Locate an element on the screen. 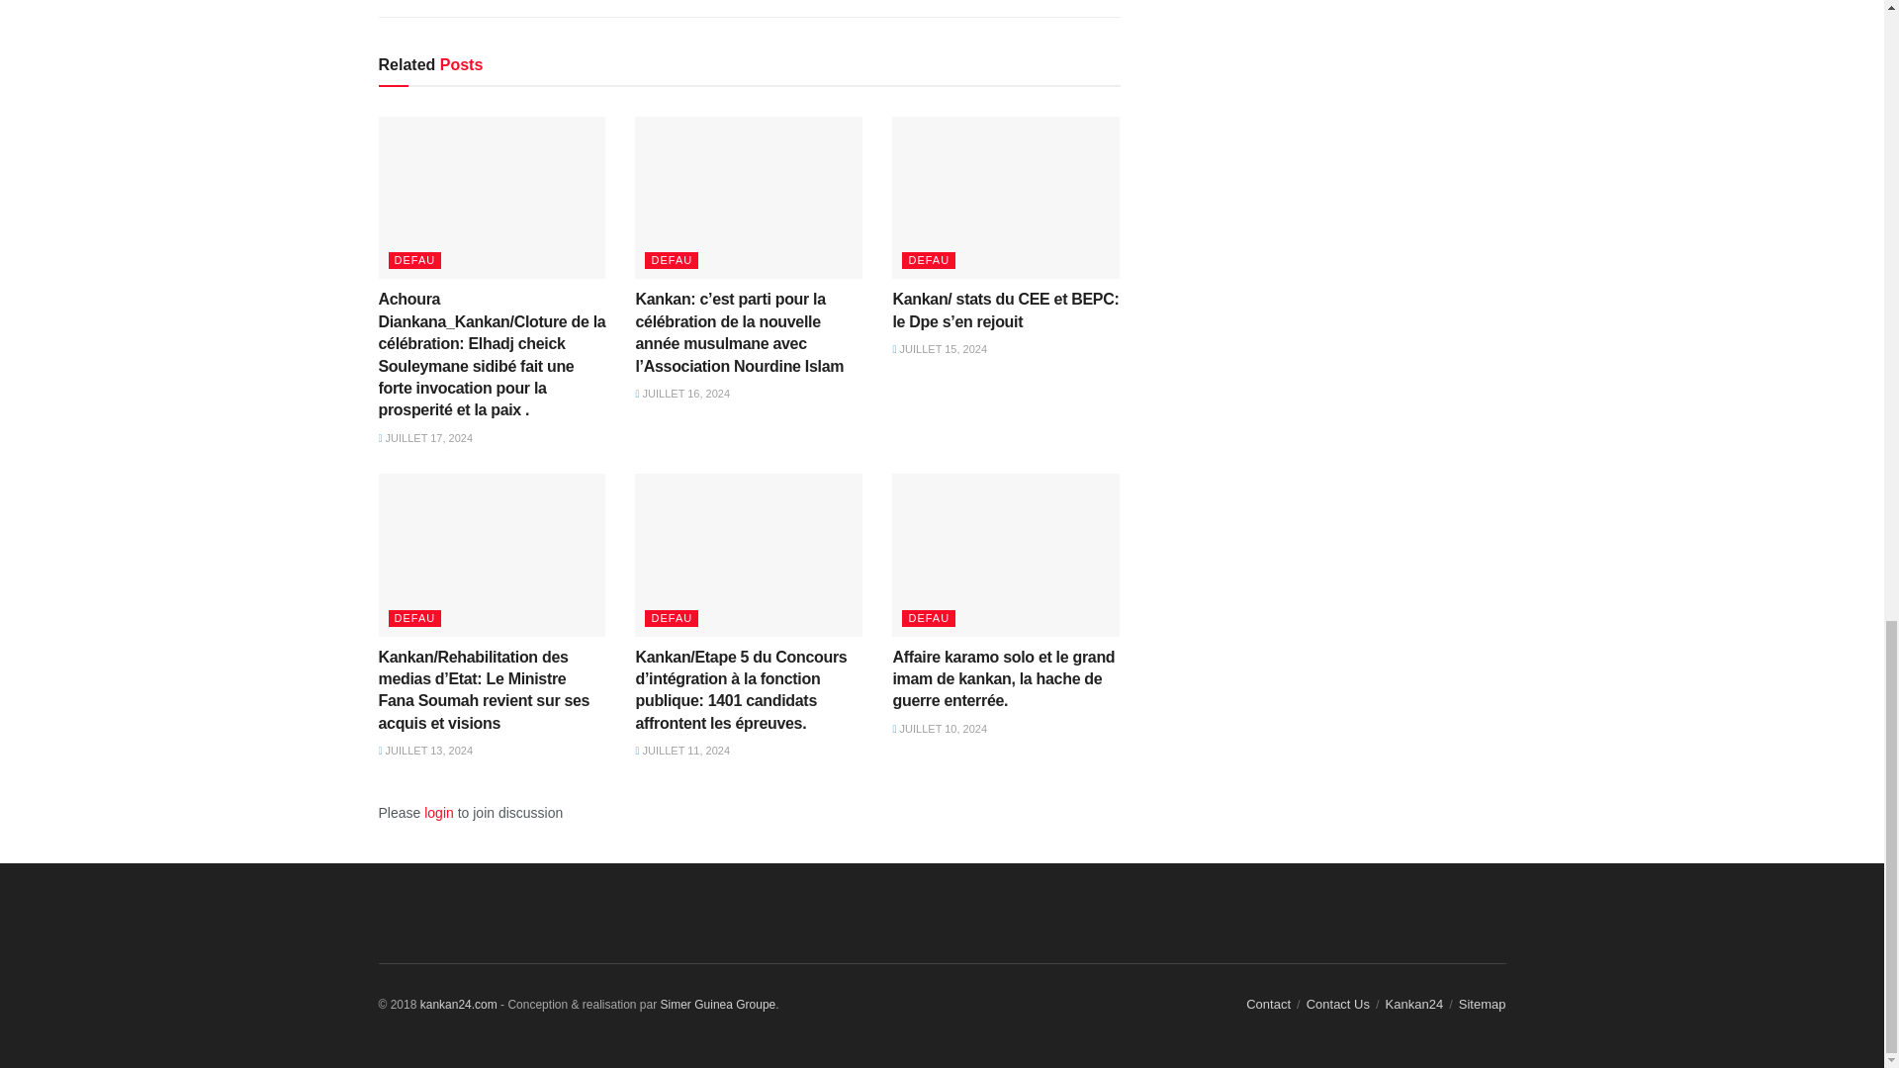 This screenshot has width=1899, height=1068. kankan24.com is located at coordinates (459, 1004).